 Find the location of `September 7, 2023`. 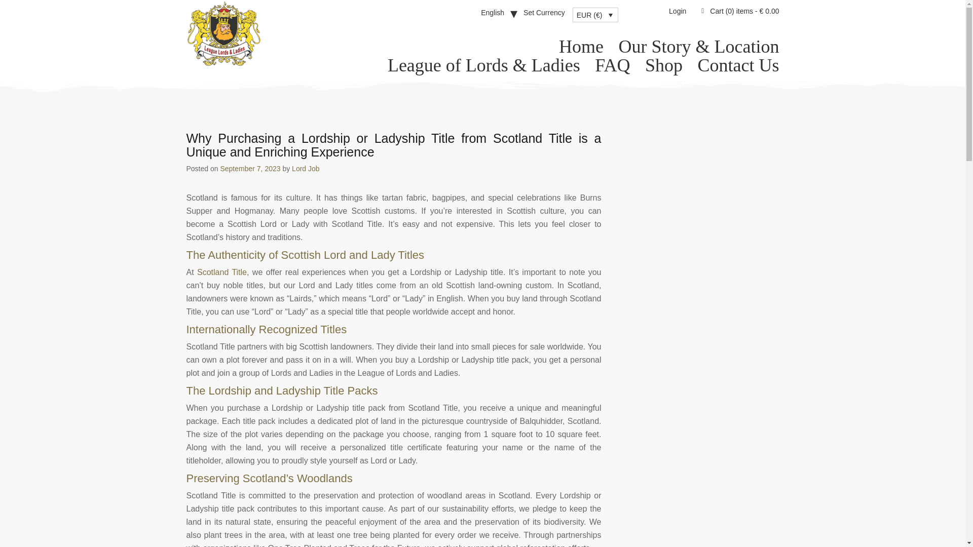

September 7, 2023 is located at coordinates (249, 169).